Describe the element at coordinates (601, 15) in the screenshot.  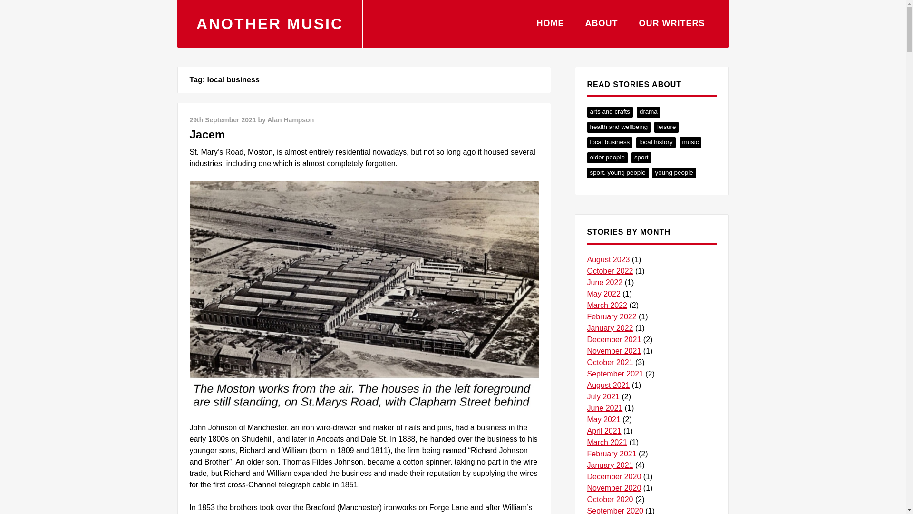
I see `ABOUT` at that location.